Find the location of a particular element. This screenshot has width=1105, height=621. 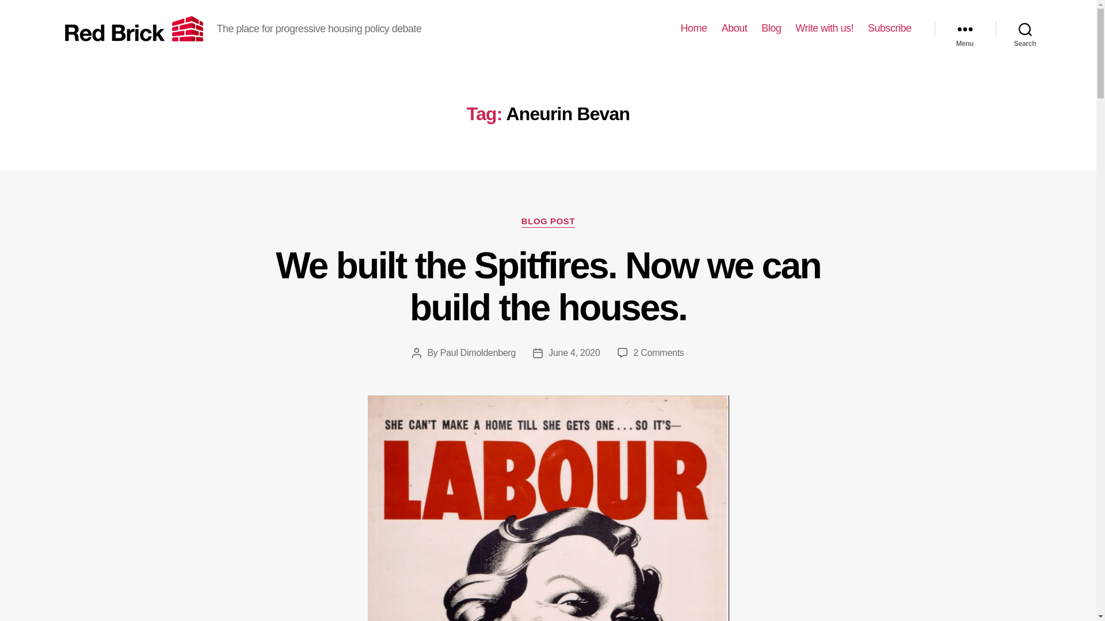

Search is located at coordinates (1025, 29).